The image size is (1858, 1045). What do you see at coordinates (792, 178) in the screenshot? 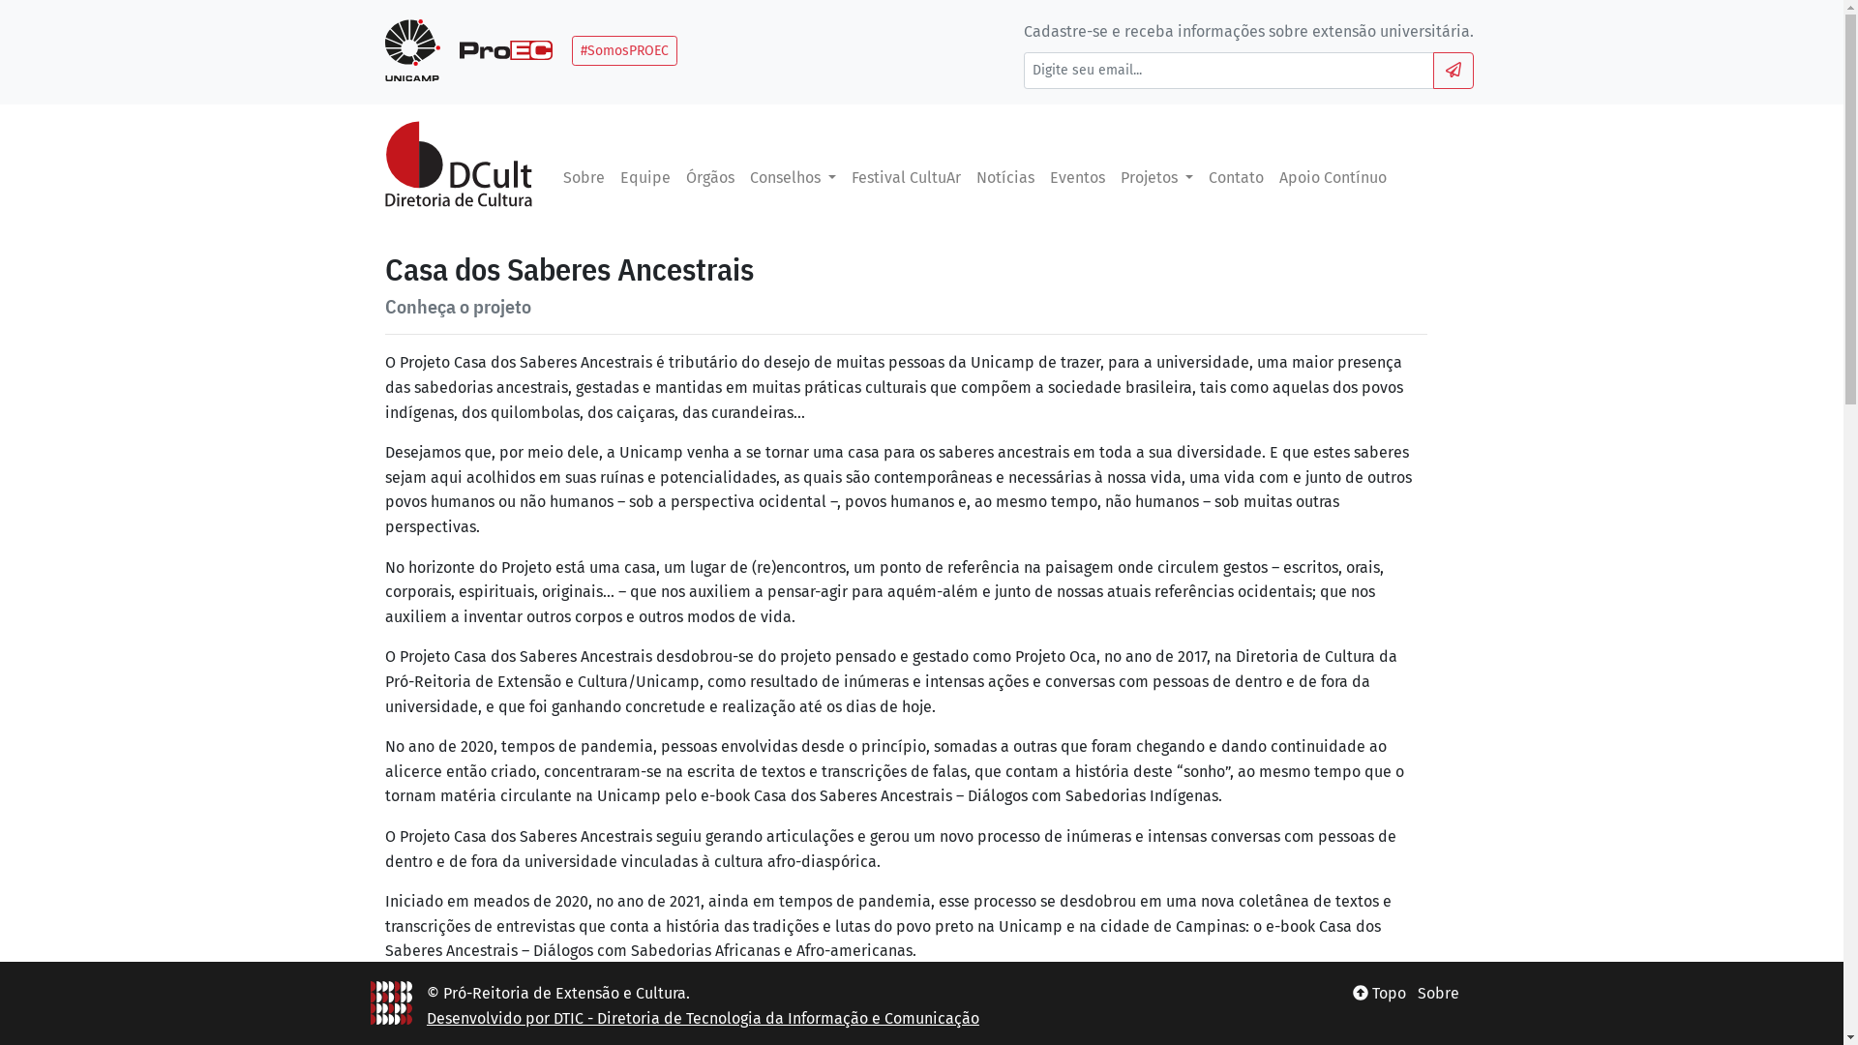
I see `Conselhos` at bounding box center [792, 178].